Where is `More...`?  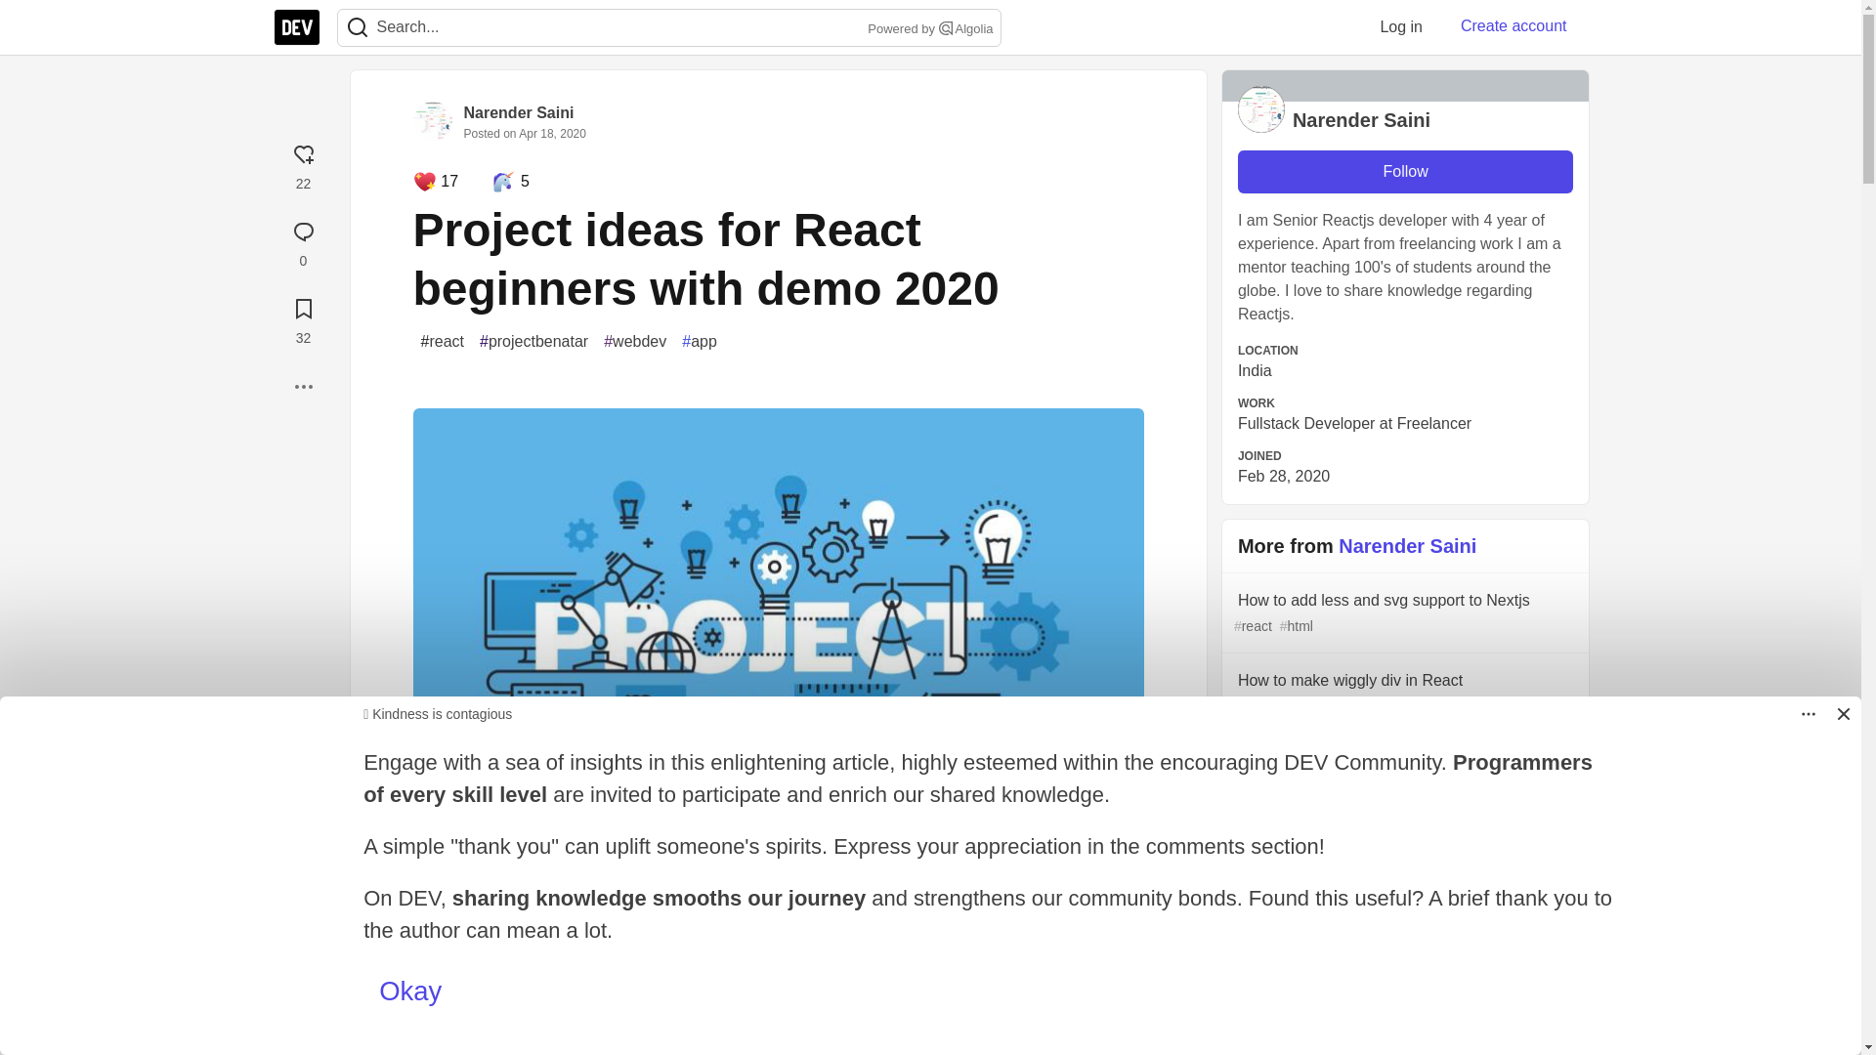
More... is located at coordinates (303, 386).